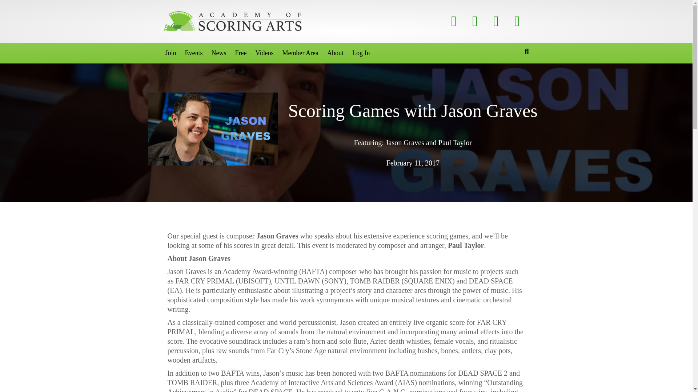 Image resolution: width=698 pixels, height=392 pixels. What do you see at coordinates (335, 53) in the screenshot?
I see `About` at bounding box center [335, 53].